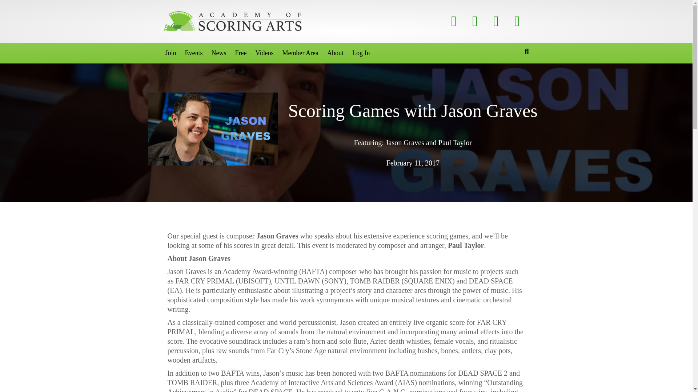 Image resolution: width=698 pixels, height=392 pixels. What do you see at coordinates (335, 53) in the screenshot?
I see `About` at bounding box center [335, 53].